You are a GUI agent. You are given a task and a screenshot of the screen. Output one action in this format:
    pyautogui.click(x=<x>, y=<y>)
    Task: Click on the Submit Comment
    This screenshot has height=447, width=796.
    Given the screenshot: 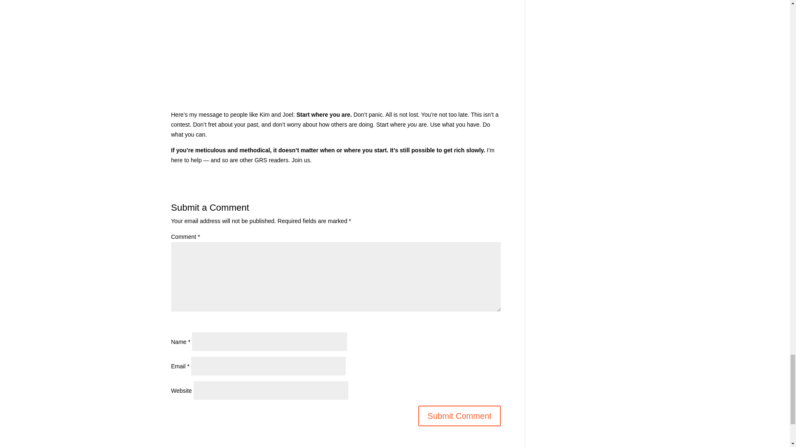 What is the action you would take?
    pyautogui.click(x=459, y=416)
    